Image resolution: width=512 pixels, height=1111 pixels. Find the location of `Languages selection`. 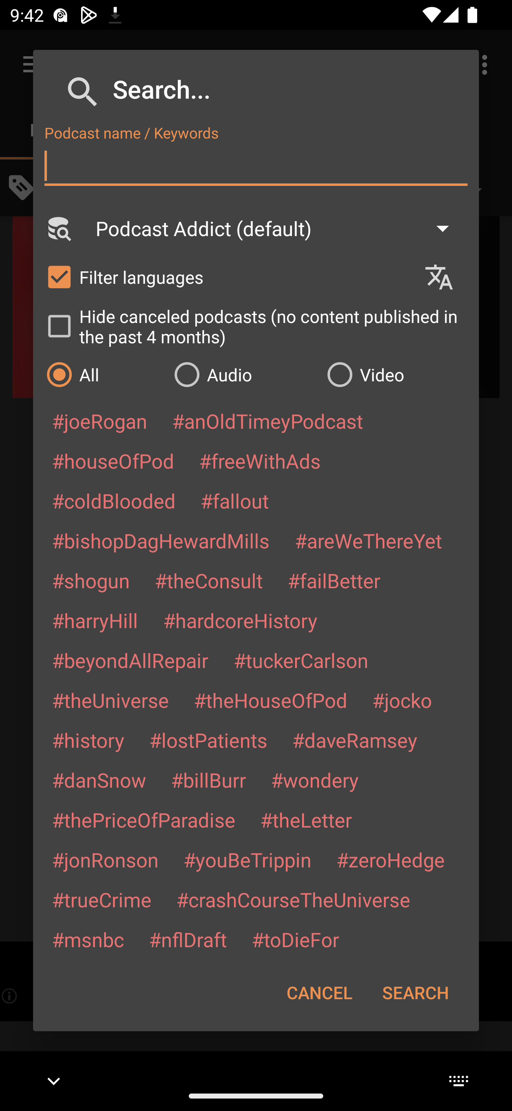

Languages selection is located at coordinates (445, 277).